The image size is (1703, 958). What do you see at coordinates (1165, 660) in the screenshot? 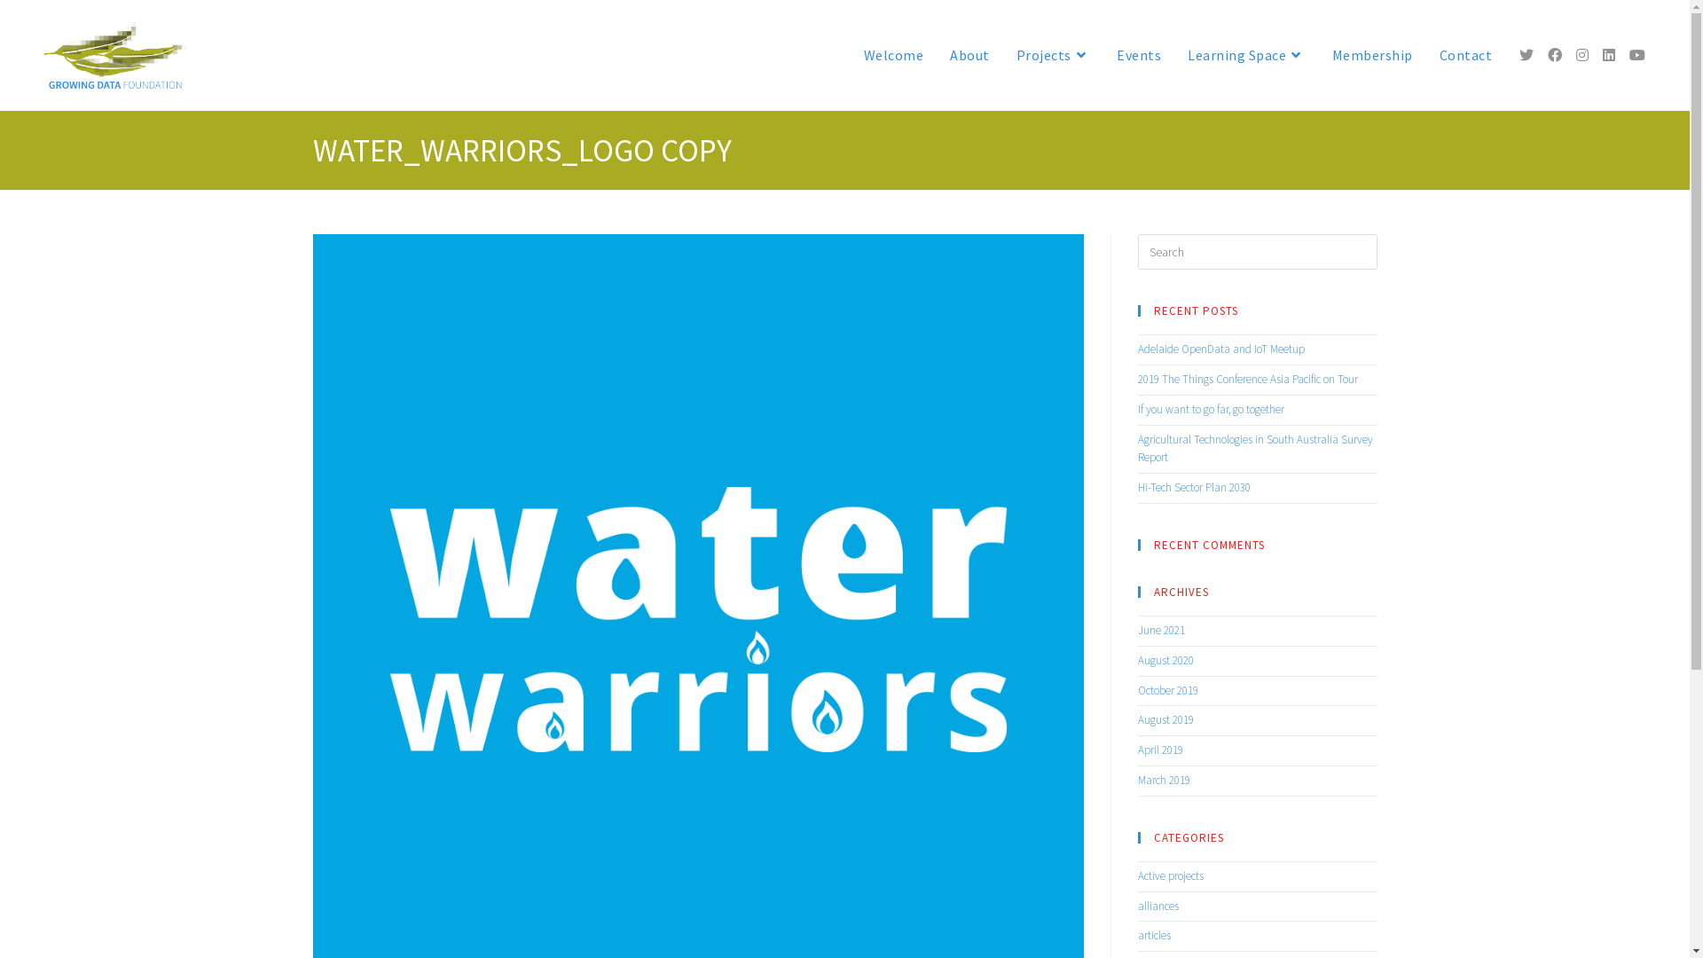
I see `August 2020` at bounding box center [1165, 660].